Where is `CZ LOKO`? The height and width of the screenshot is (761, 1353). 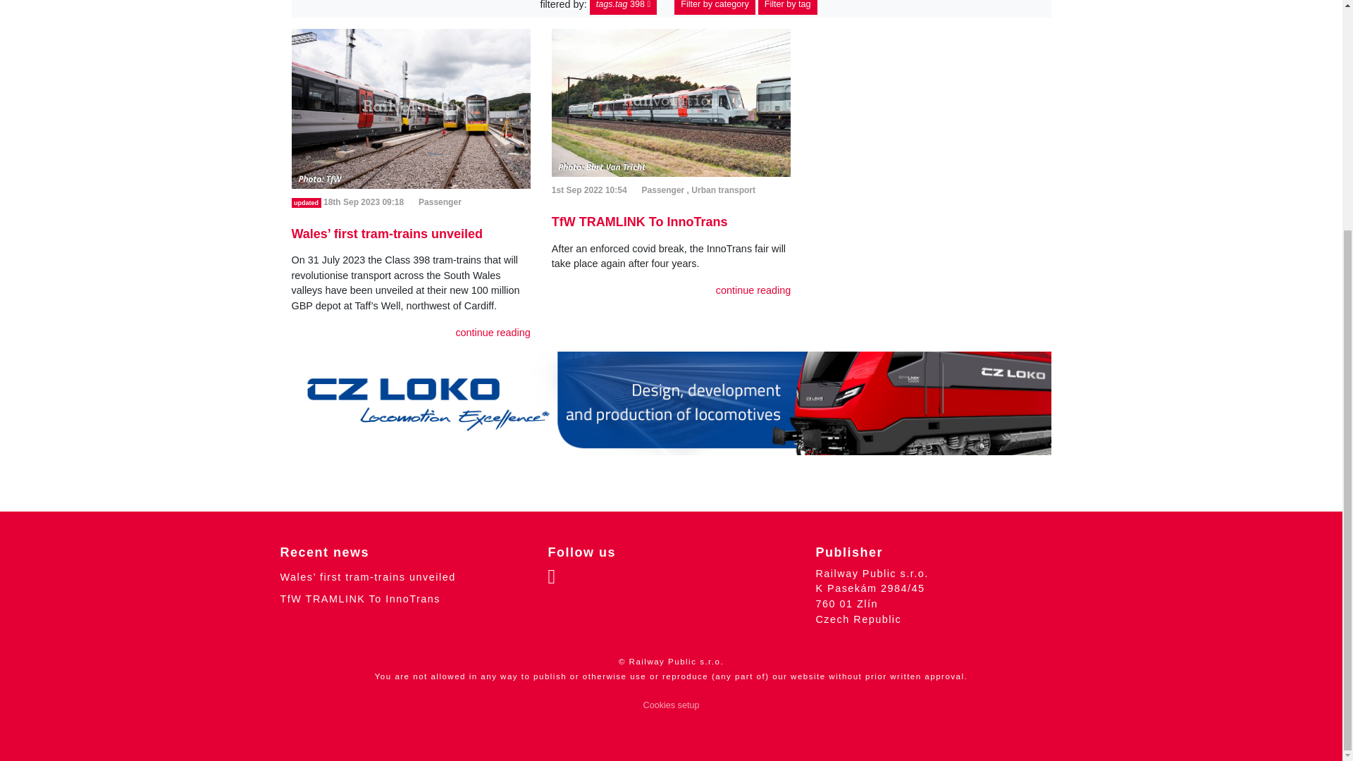 CZ LOKO is located at coordinates (671, 403).